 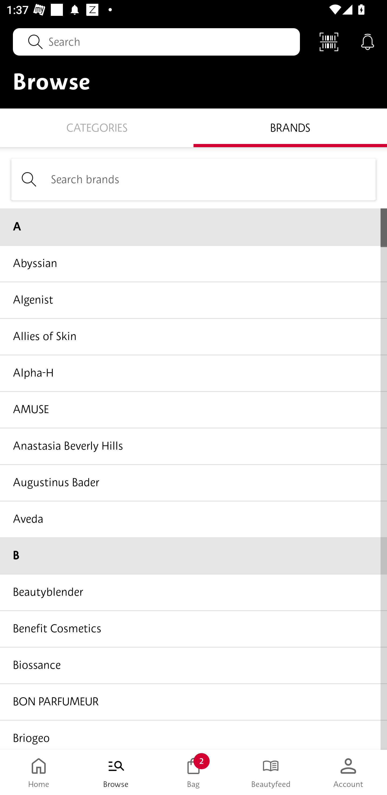 I want to click on BON PARFUMEUR, so click(x=193, y=701).